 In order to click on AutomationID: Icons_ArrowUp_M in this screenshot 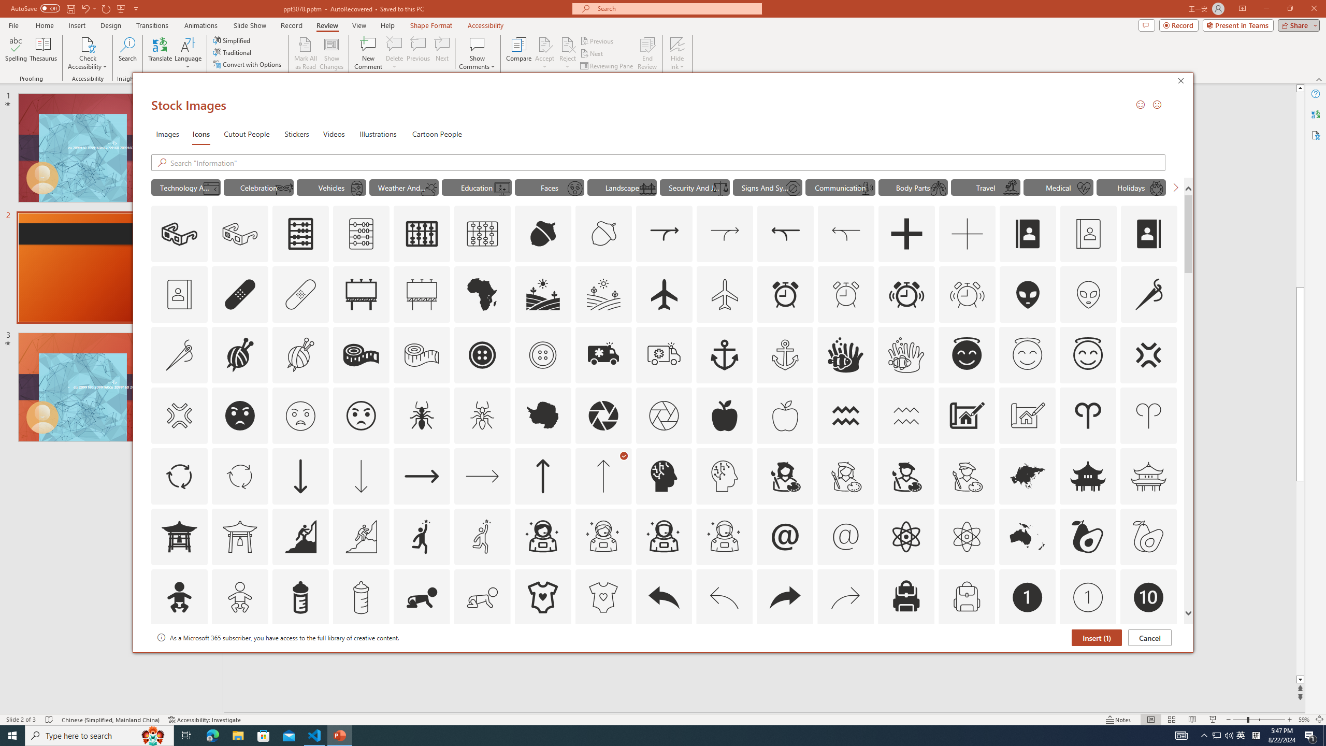, I will do `click(603, 476)`.